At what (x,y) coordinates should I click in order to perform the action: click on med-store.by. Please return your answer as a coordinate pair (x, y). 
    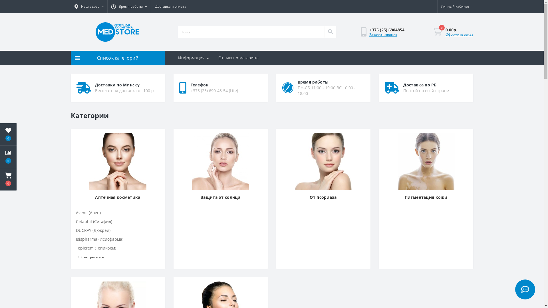
    Looking at the image, I should click on (118, 32).